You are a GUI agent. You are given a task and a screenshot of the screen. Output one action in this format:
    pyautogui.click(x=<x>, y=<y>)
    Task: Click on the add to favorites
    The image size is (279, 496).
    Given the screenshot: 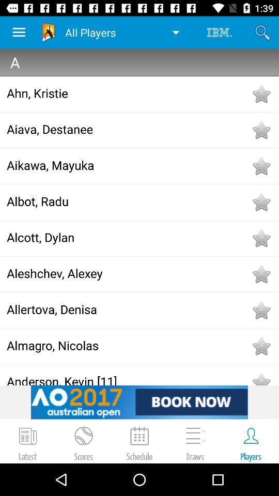 What is the action you would take?
    pyautogui.click(x=261, y=166)
    